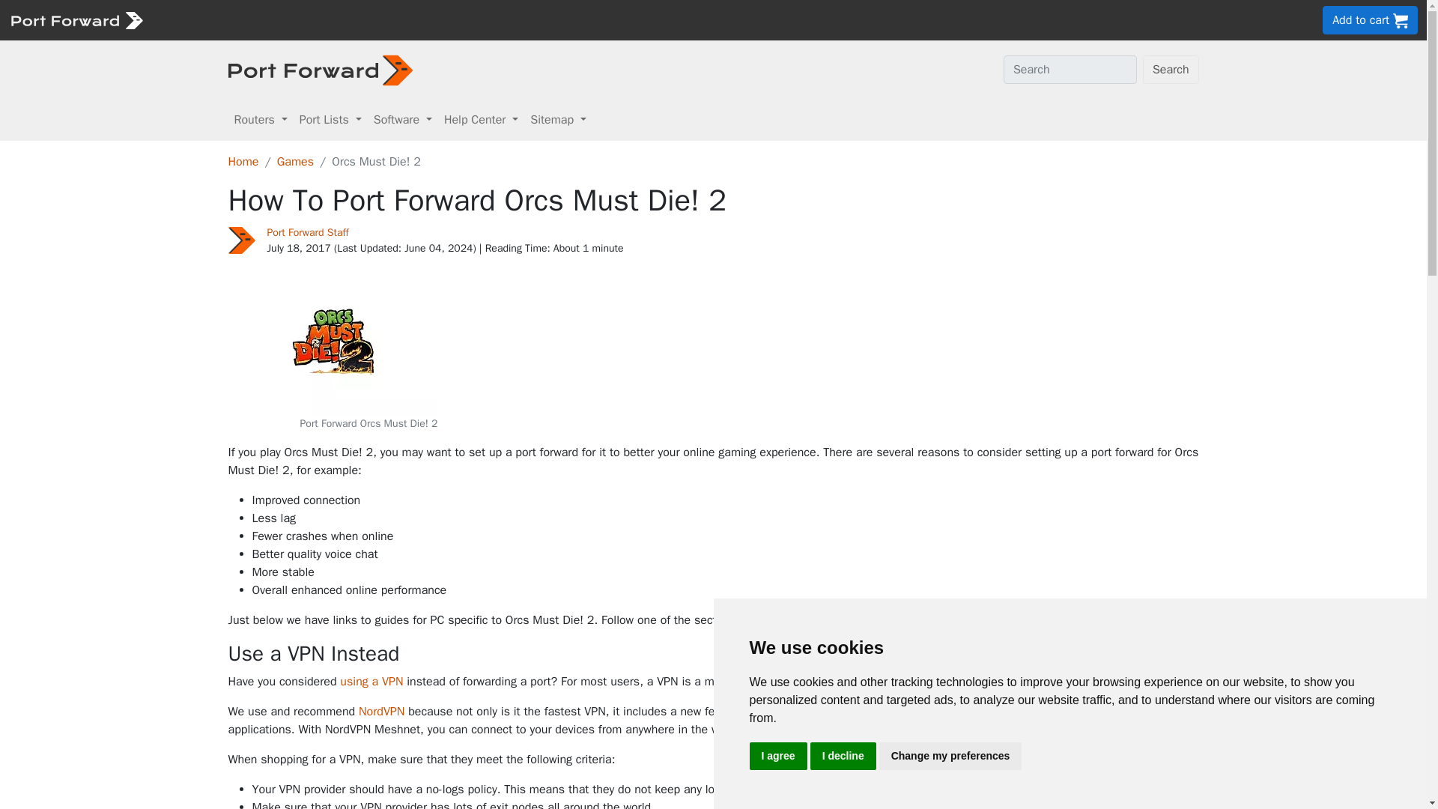 The width and height of the screenshot is (1438, 809). I want to click on Search, so click(1171, 70).